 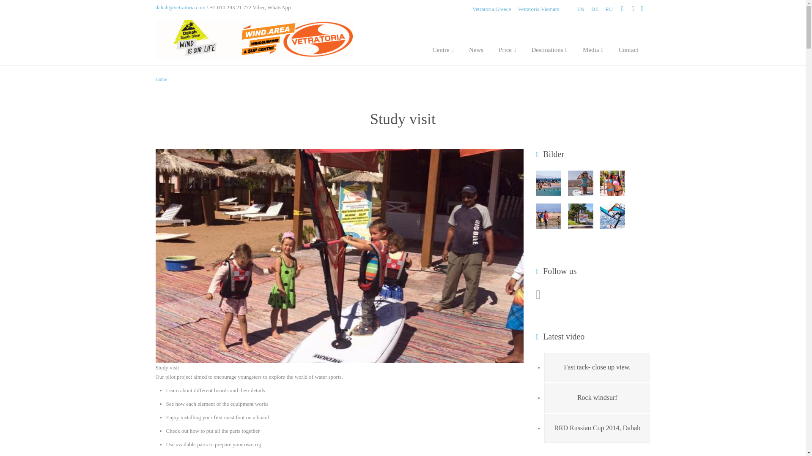 I want to click on Destinations, so click(x=549, y=43).